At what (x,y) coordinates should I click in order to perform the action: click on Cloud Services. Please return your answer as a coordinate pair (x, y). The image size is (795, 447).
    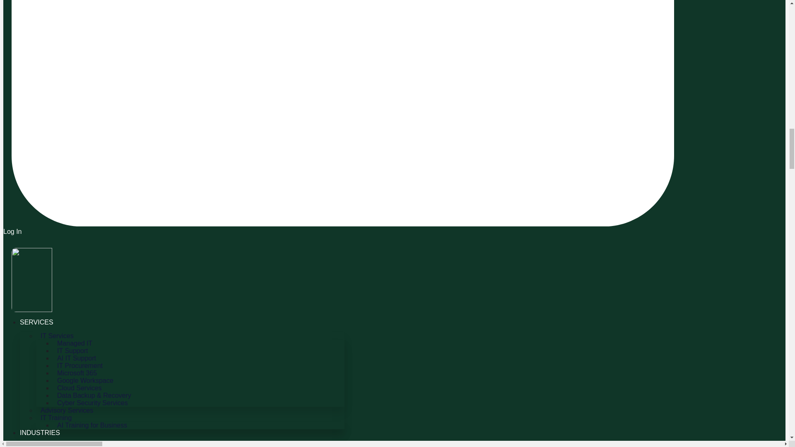
    Looking at the image, I should click on (79, 388).